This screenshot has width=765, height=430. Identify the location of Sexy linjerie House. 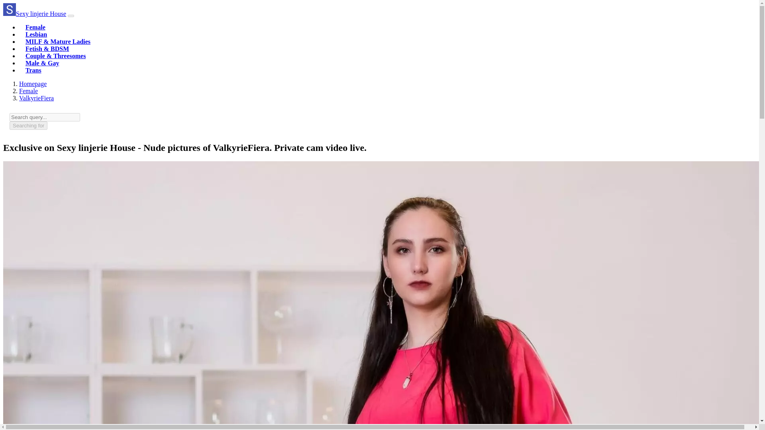
(33, 84).